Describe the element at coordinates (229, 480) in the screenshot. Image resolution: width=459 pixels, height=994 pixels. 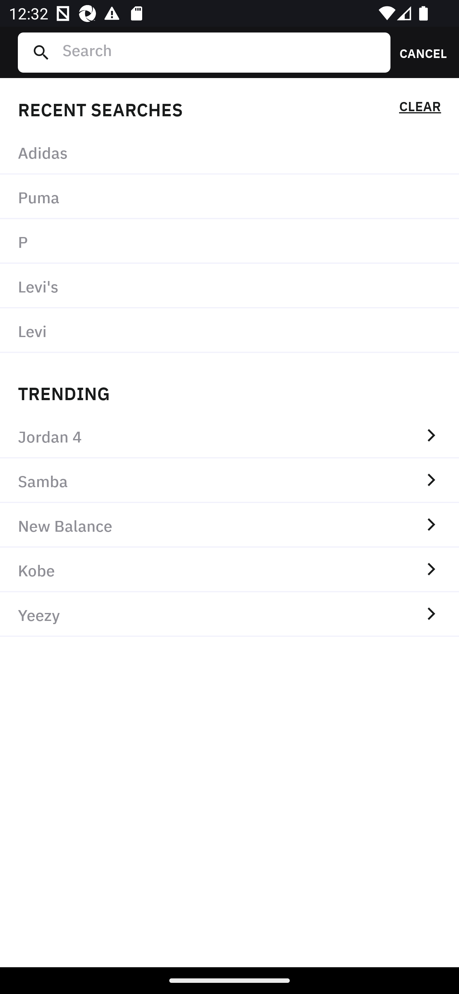
I see `Samba ` at that location.